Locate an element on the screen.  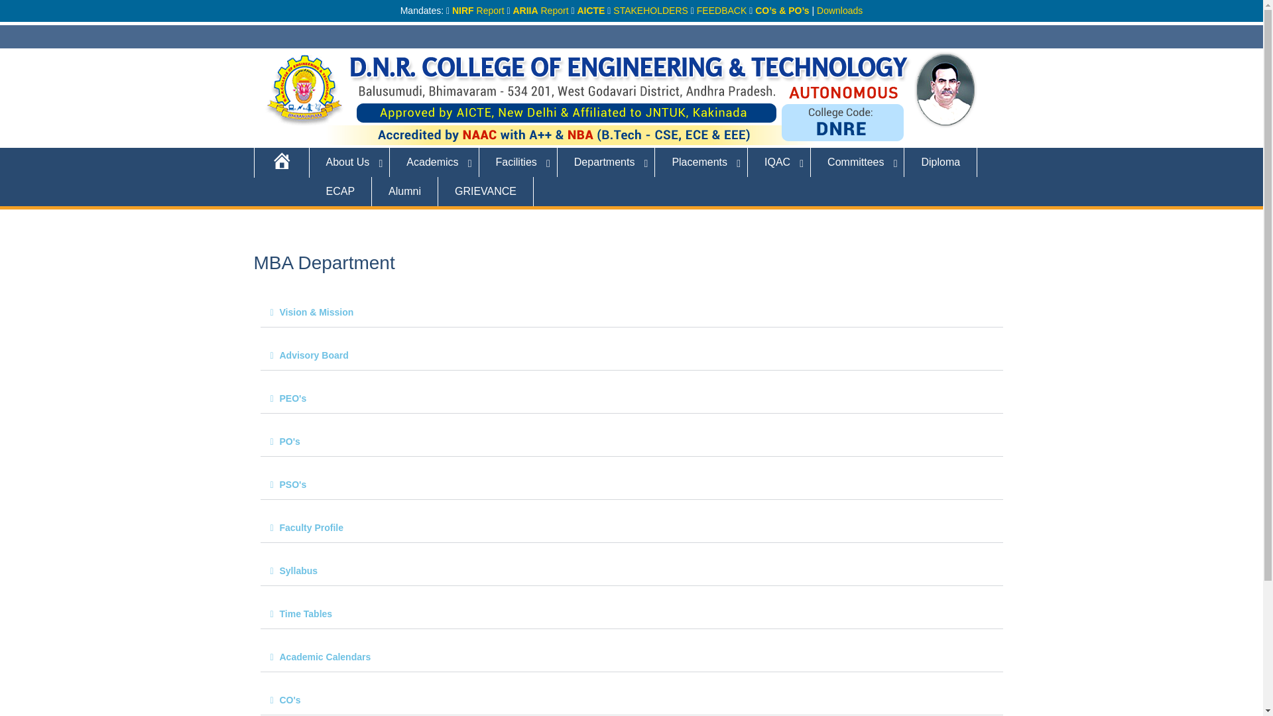
FEEDBACK is located at coordinates (721, 10).